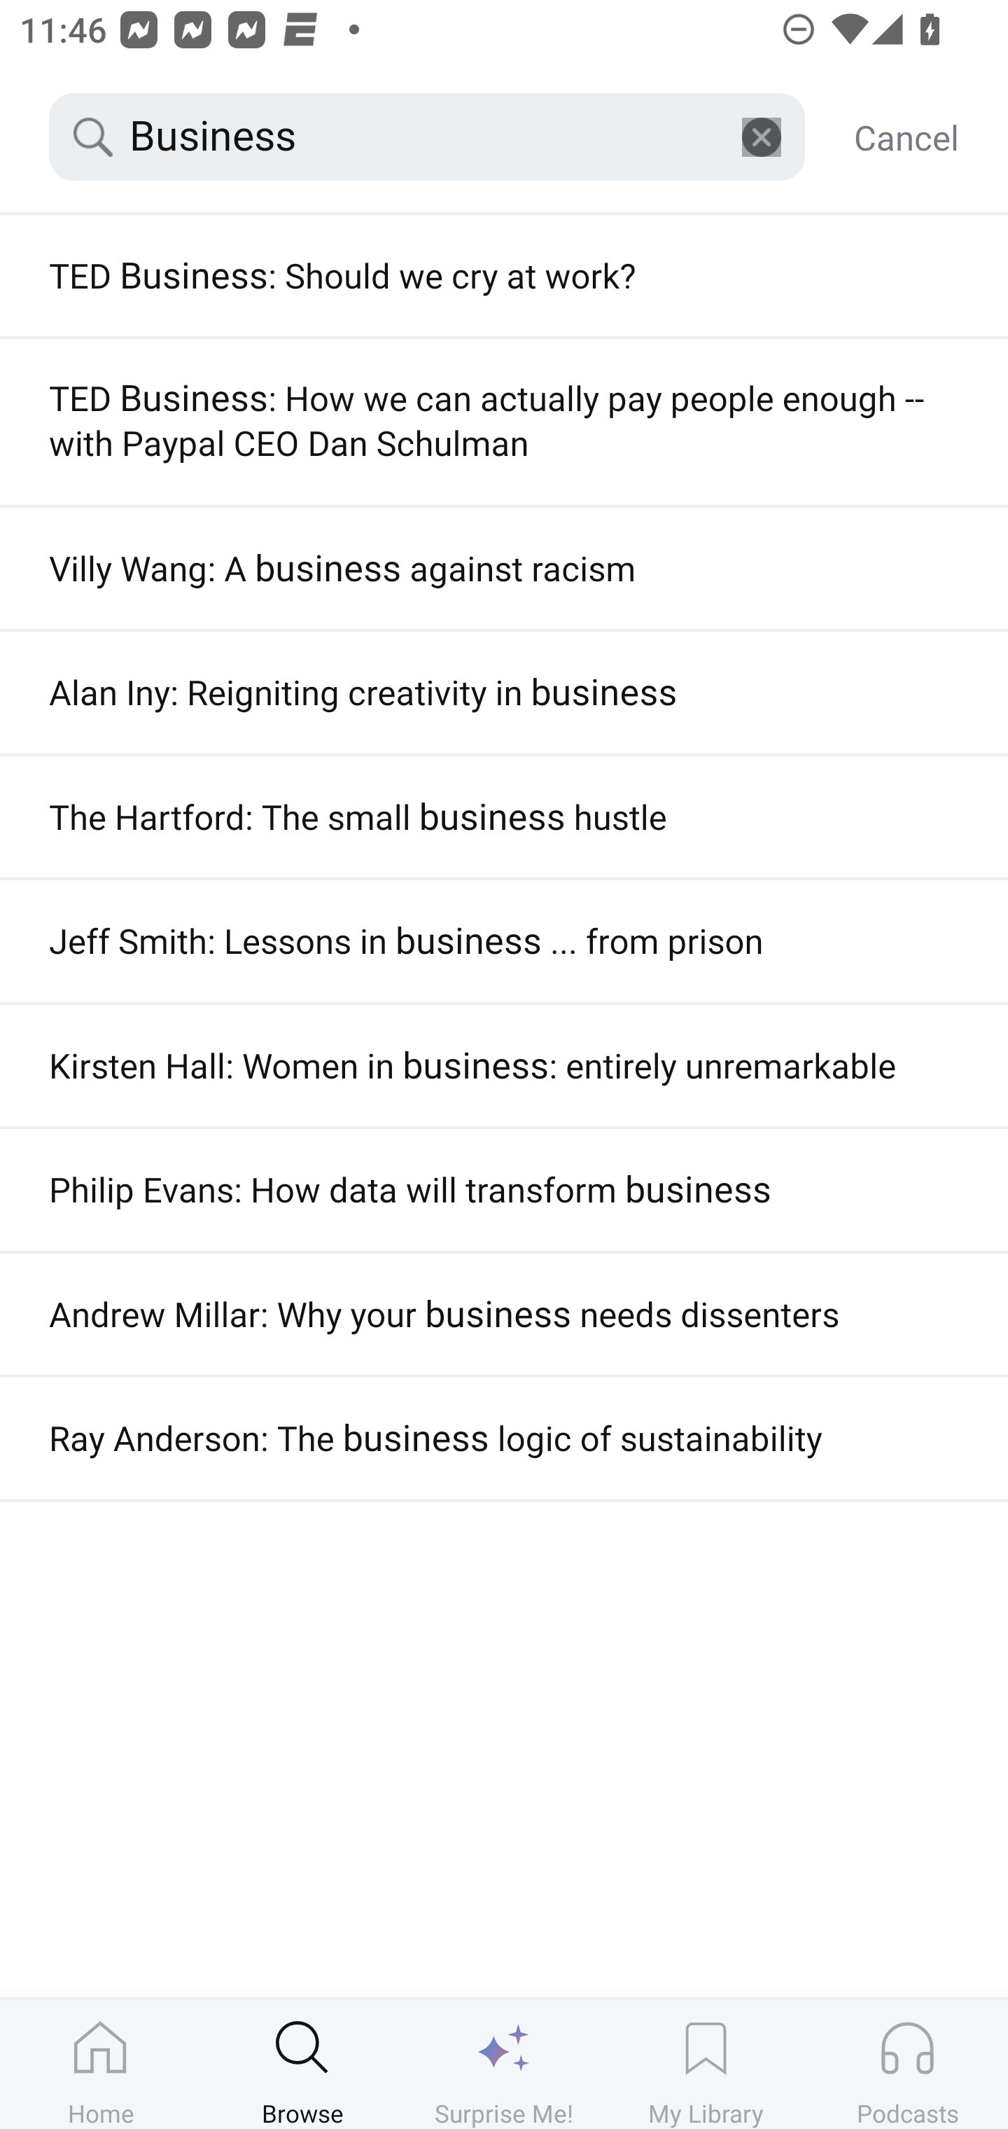 The image size is (1008, 2129). Describe the element at coordinates (302, 2064) in the screenshot. I see `Browse` at that location.